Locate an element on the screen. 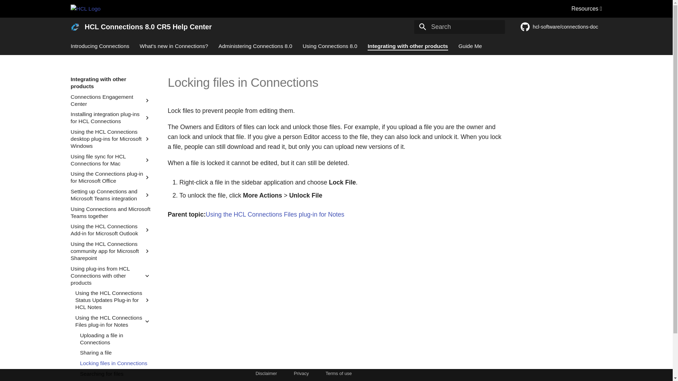  Introducing Connections is located at coordinates (100, 46).